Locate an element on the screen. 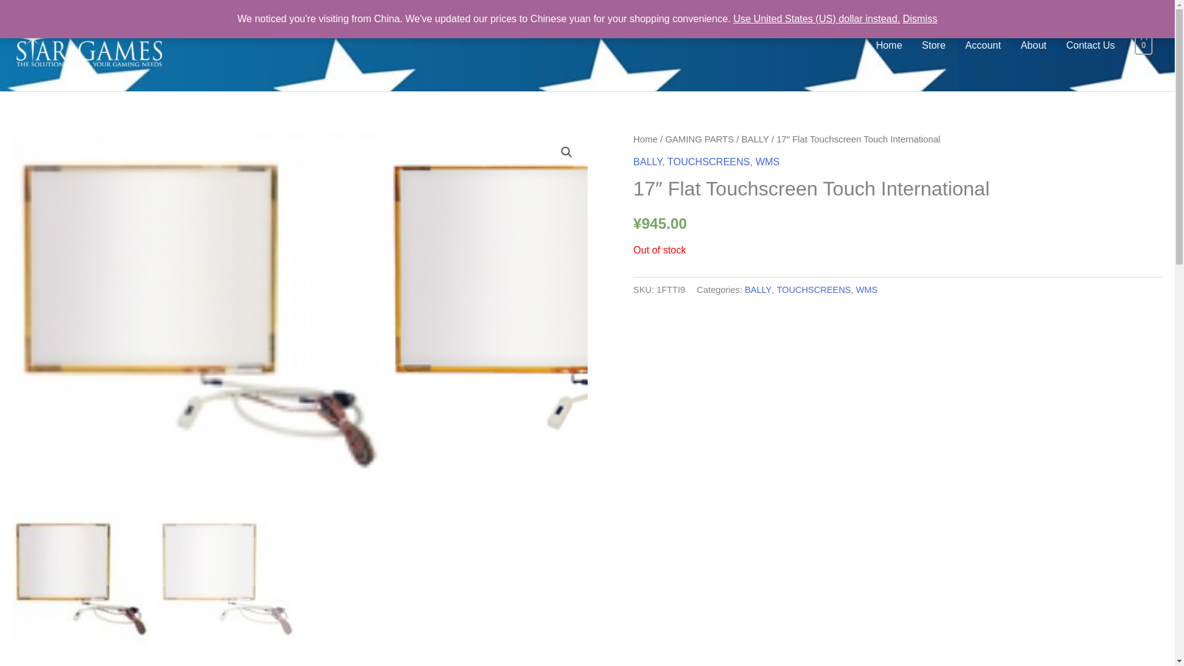 The image size is (1184, 666). WMS is located at coordinates (767, 162).